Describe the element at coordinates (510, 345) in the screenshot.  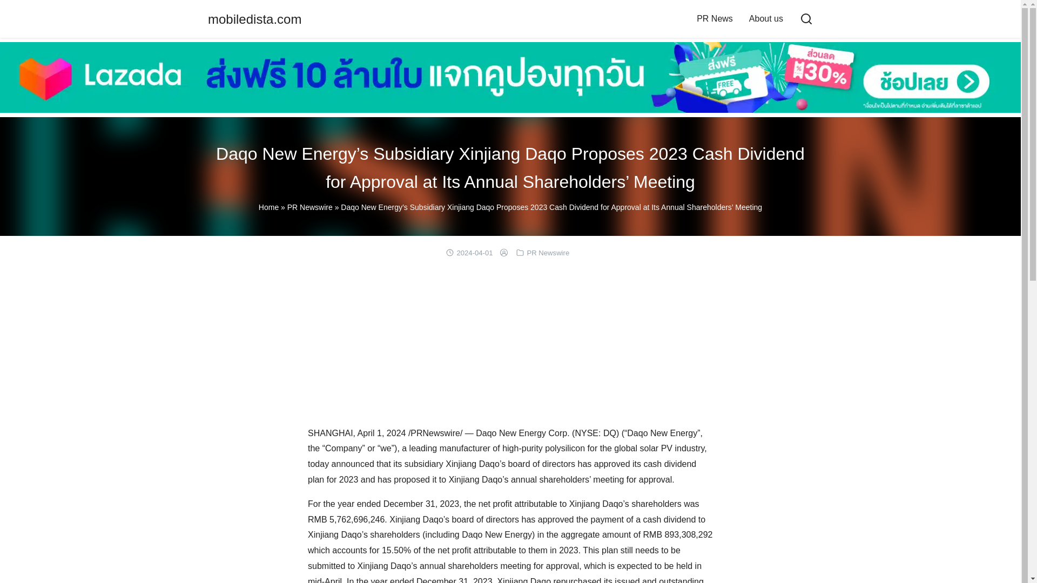
I see `Advertisement` at that location.